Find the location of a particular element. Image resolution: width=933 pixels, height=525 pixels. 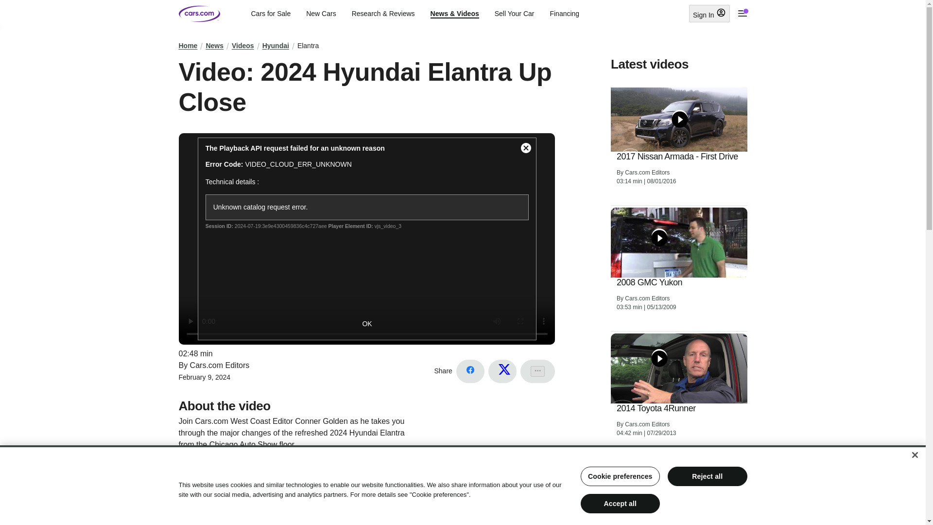

2017 Nissan Armada - First Drive is located at coordinates (677, 157).